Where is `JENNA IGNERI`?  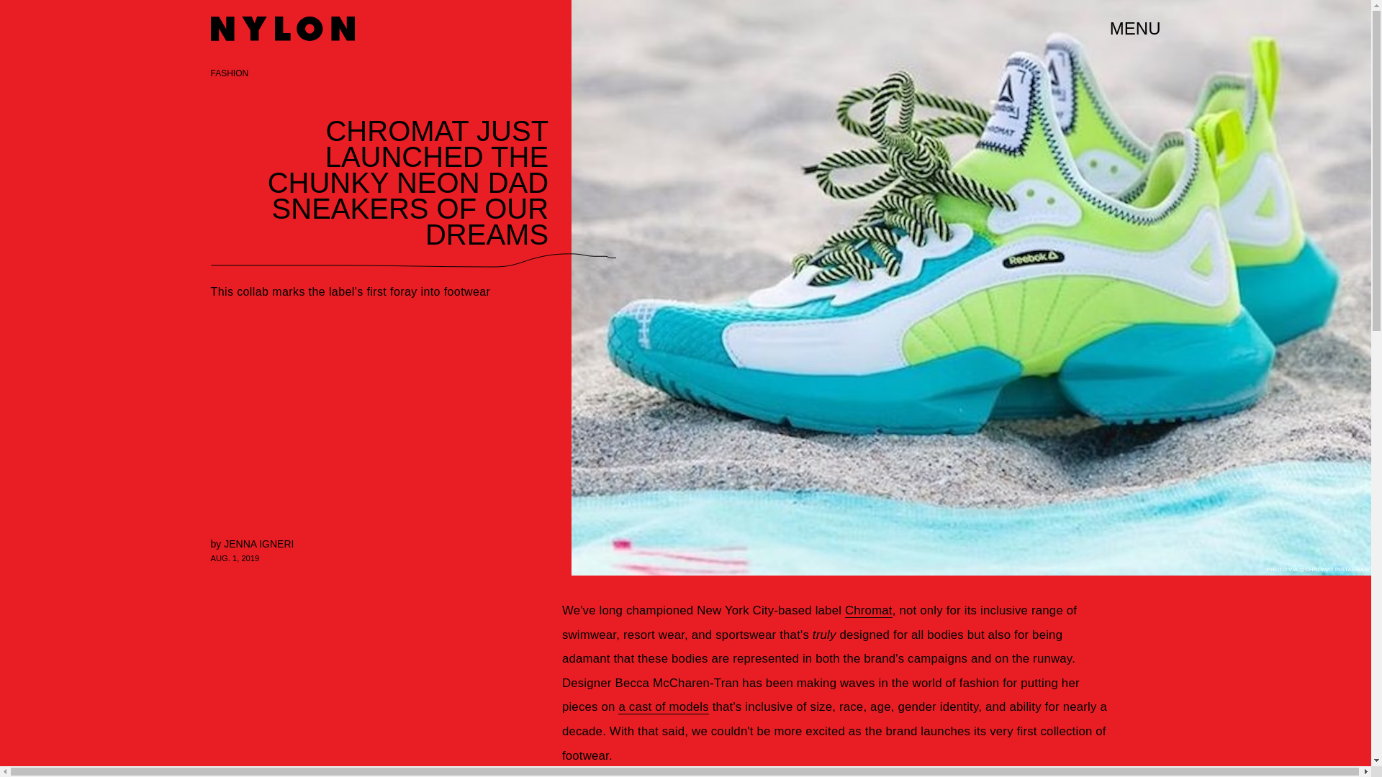
JENNA IGNERI is located at coordinates (258, 544).